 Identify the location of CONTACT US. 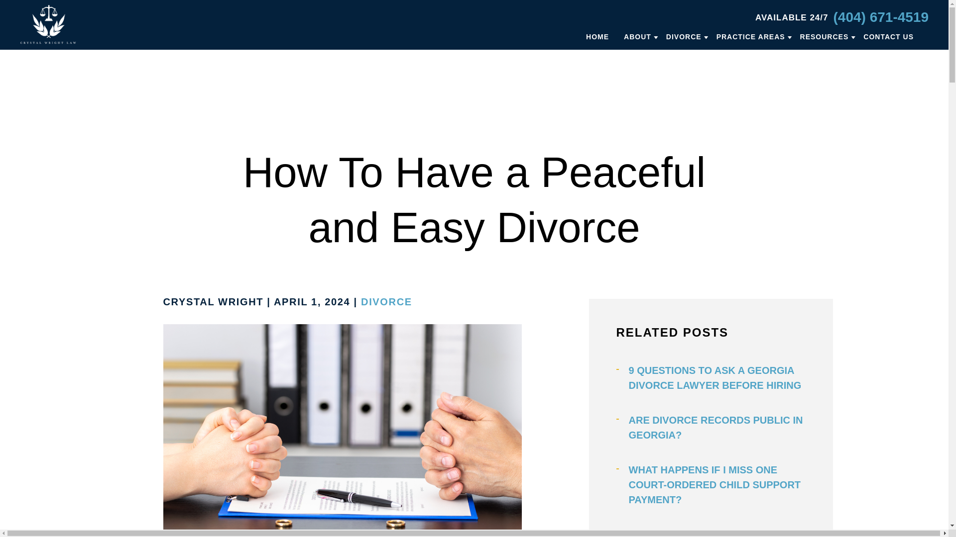
(888, 36).